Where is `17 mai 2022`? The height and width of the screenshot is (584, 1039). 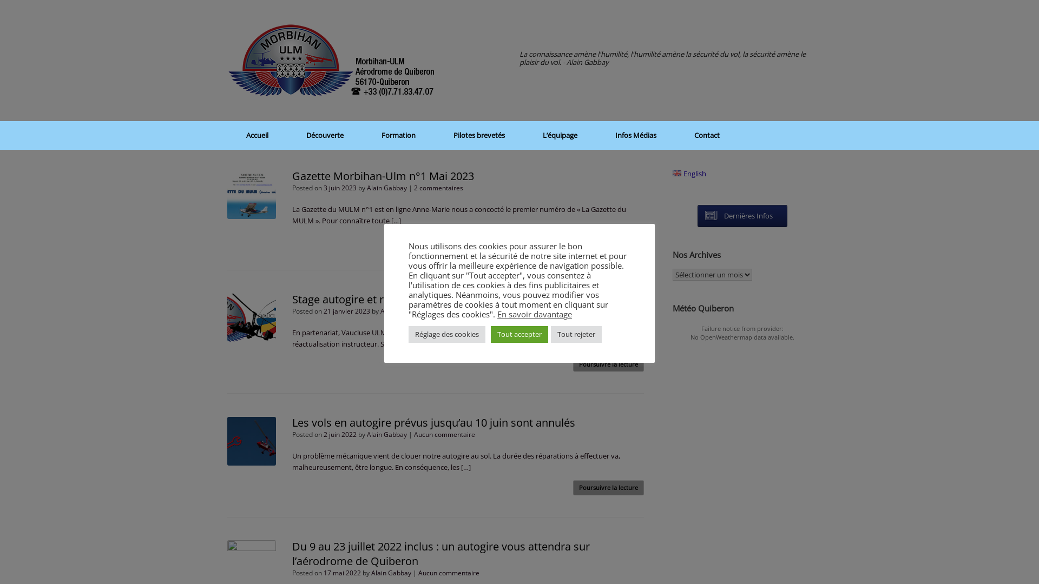
17 mai 2022 is located at coordinates (342, 573).